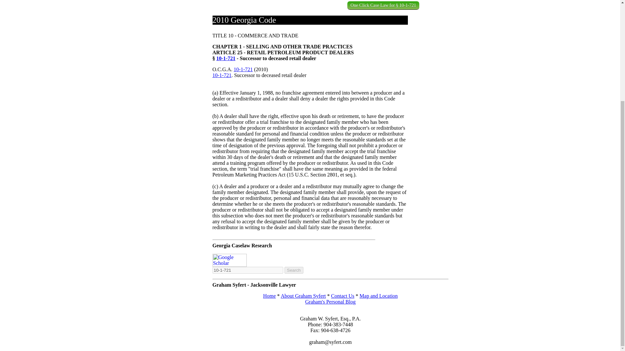 The height and width of the screenshot is (351, 625). I want to click on 10-1-721, so click(226, 58).